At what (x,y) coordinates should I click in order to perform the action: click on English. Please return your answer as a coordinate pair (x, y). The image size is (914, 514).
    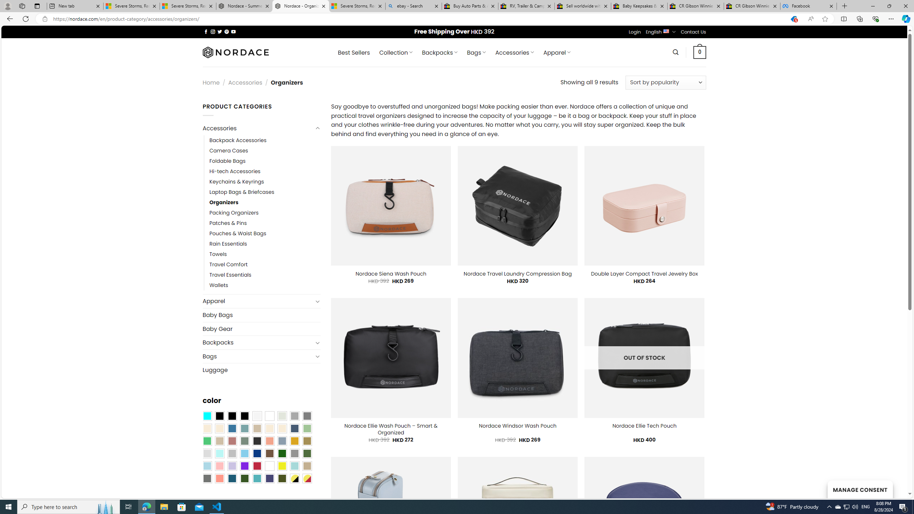
    Looking at the image, I should click on (666, 31).